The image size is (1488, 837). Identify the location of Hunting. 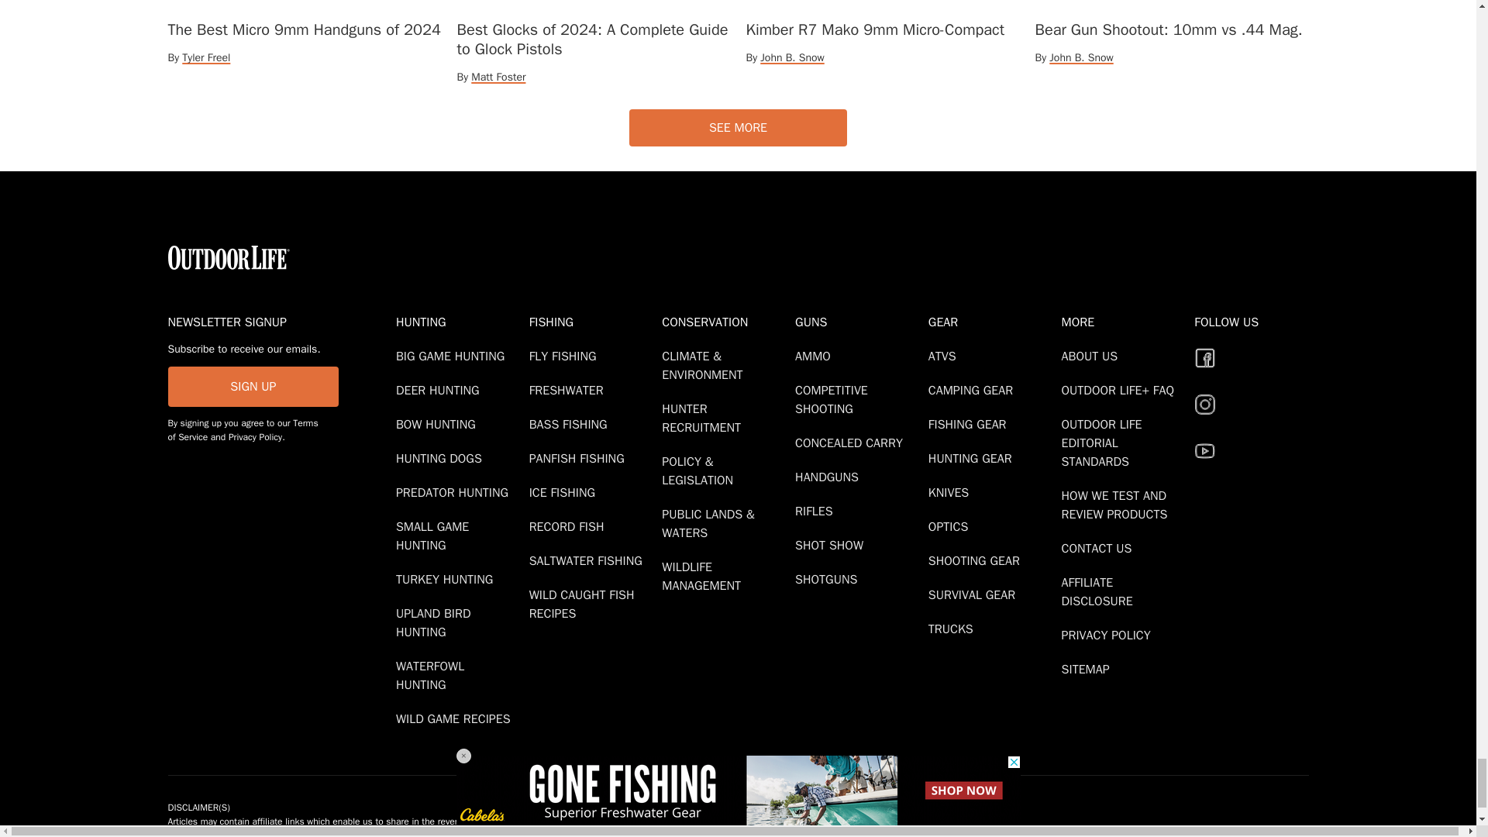
(459, 322).